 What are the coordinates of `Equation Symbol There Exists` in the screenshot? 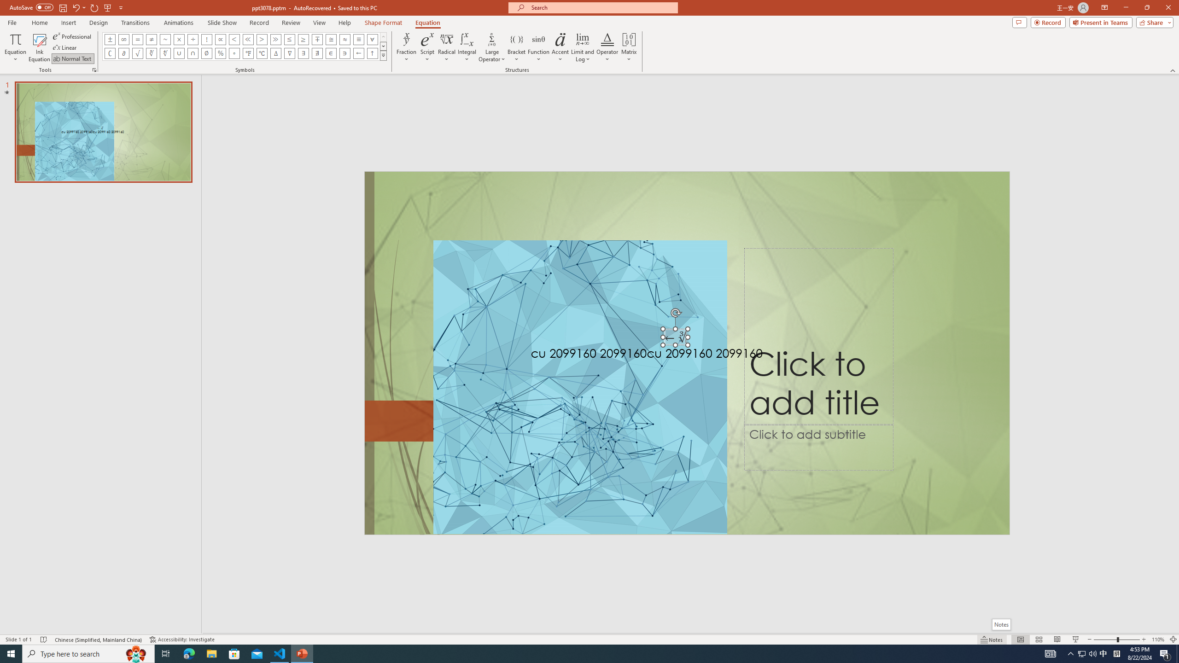 It's located at (304, 53).